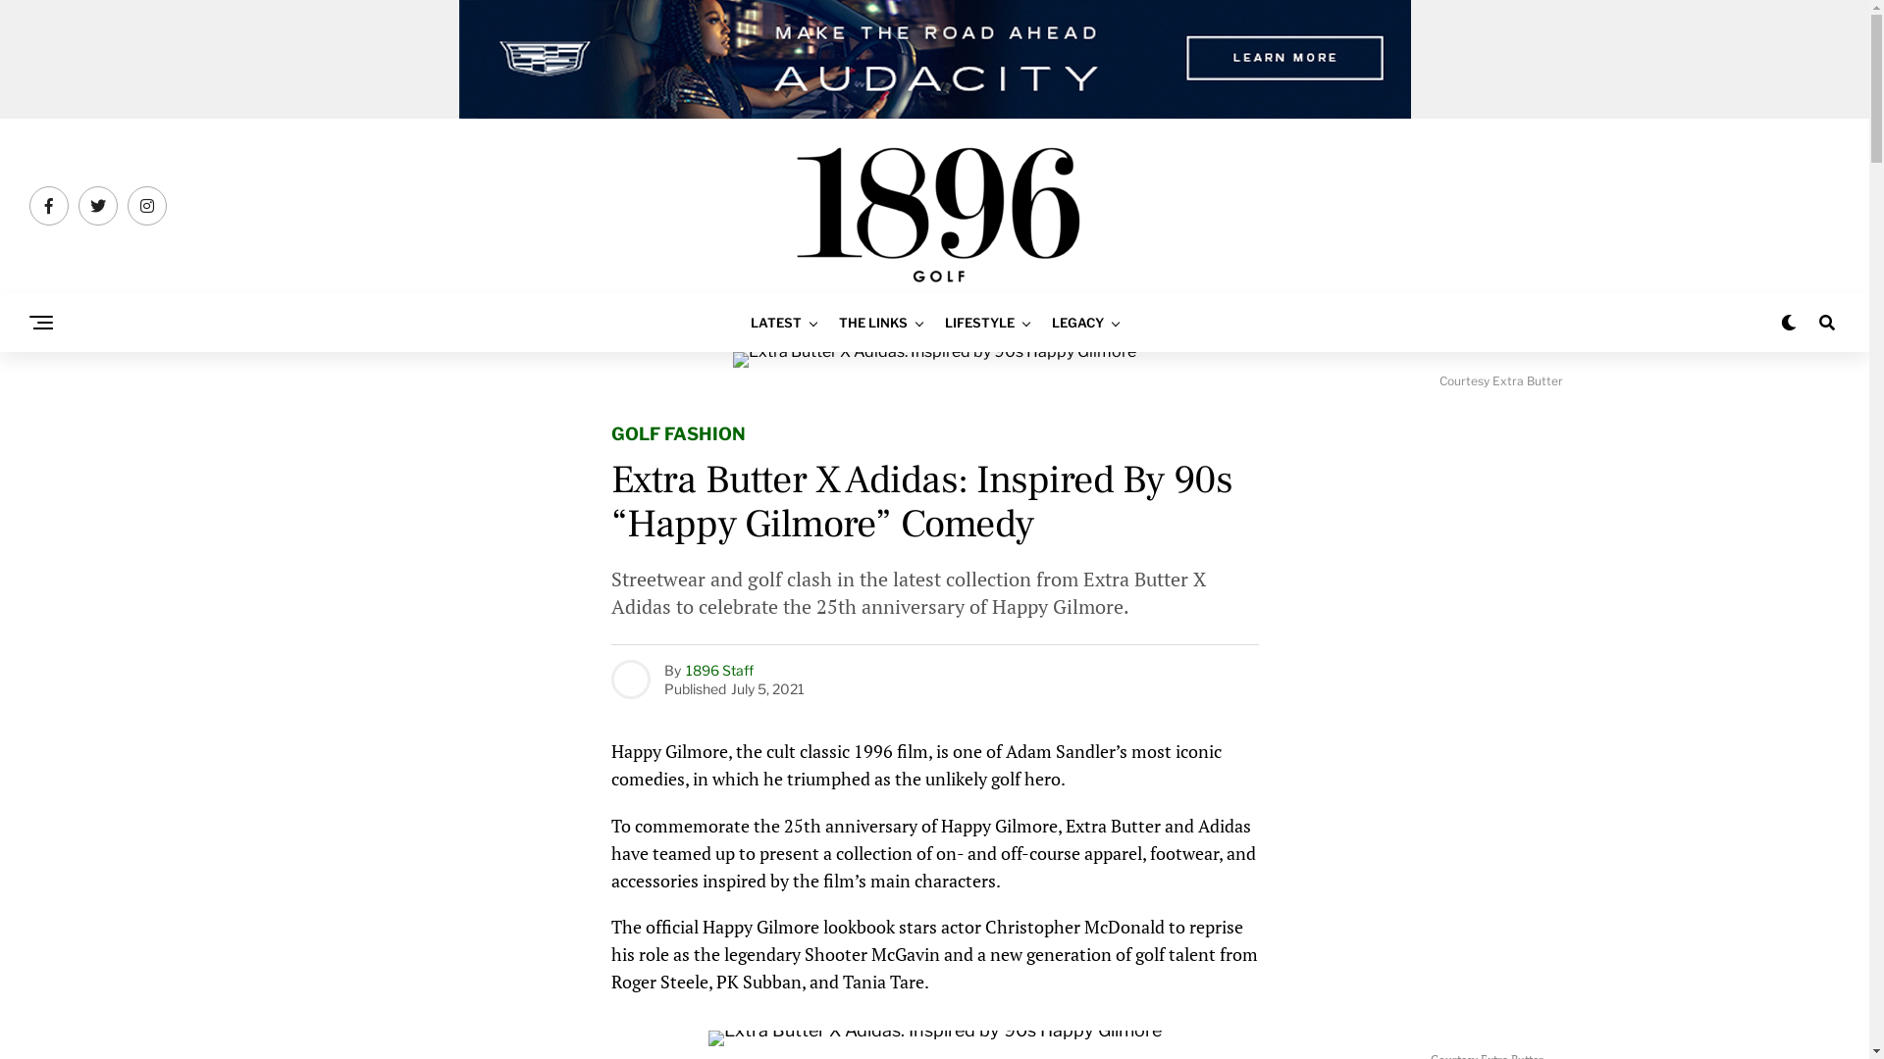 The width and height of the screenshot is (1884, 1059). Describe the element at coordinates (1077, 324) in the screenshot. I see `LEGACY` at that location.